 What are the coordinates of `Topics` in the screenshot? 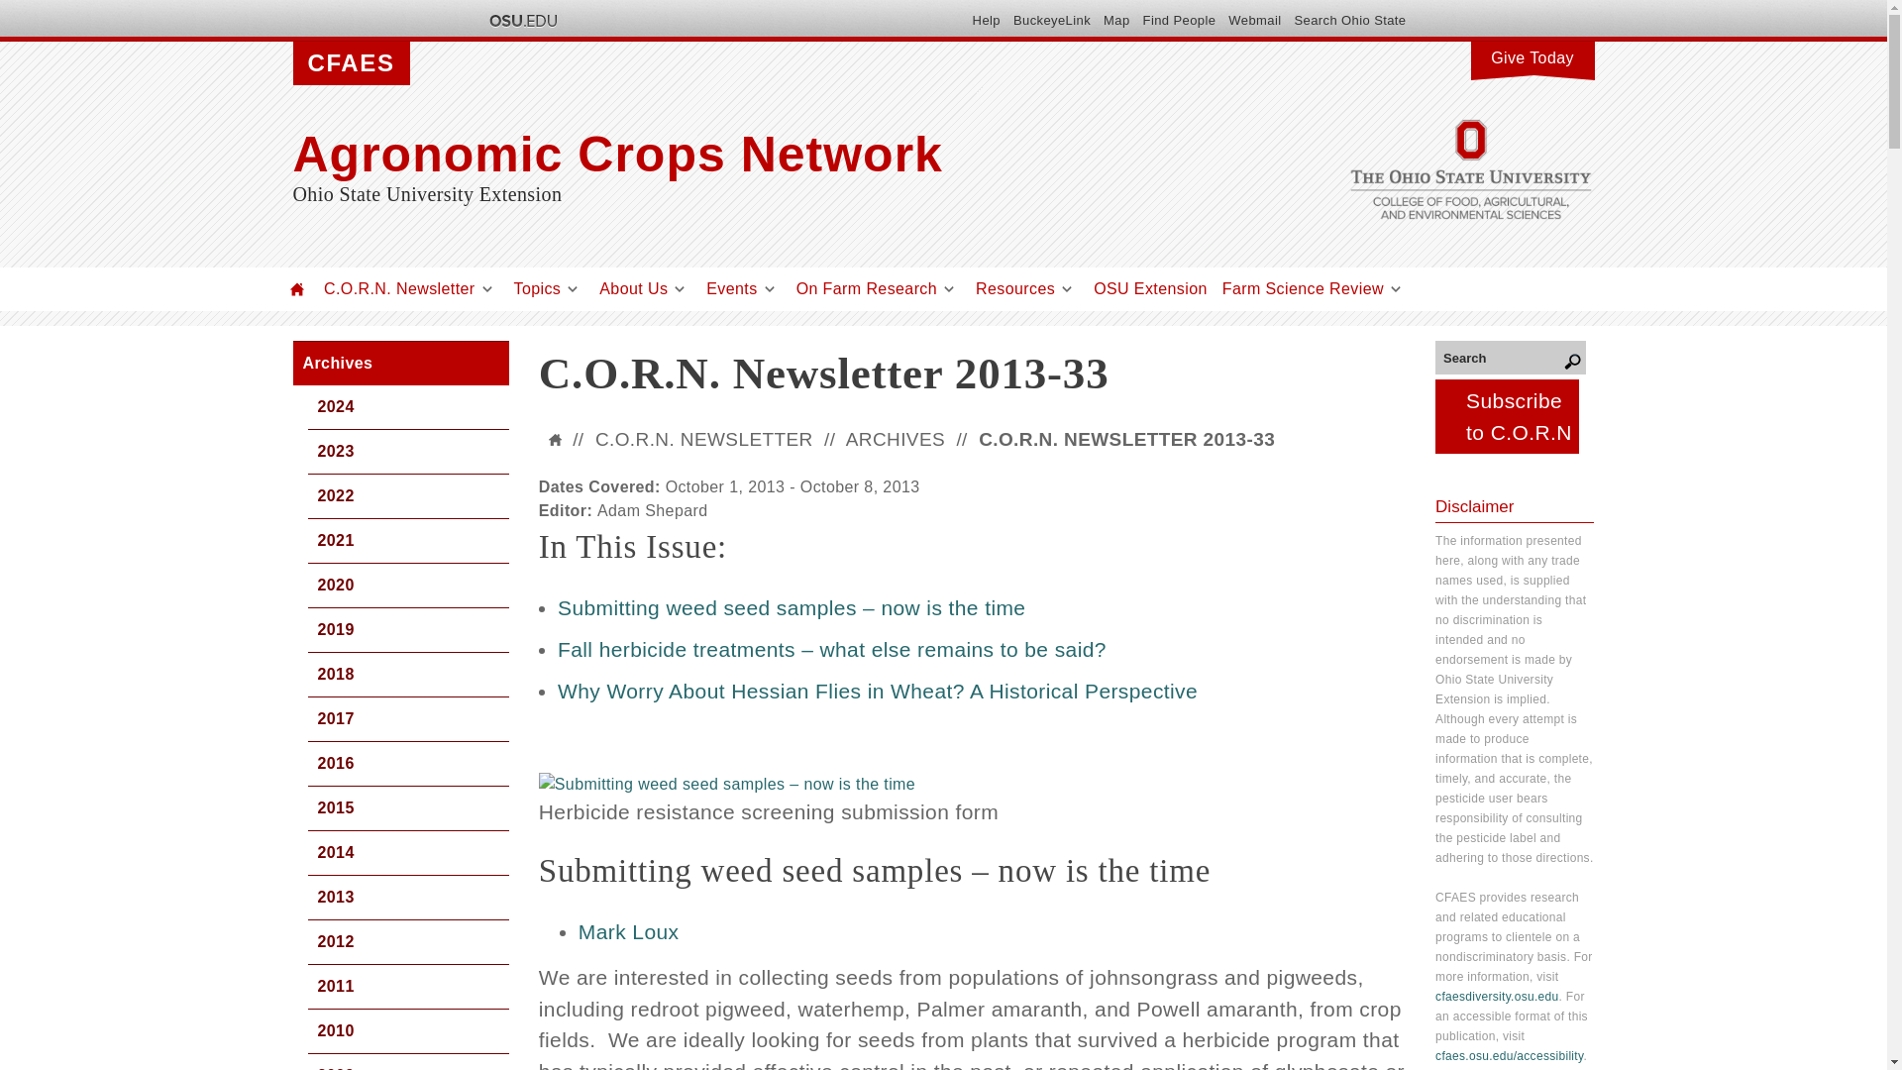 It's located at (537, 288).